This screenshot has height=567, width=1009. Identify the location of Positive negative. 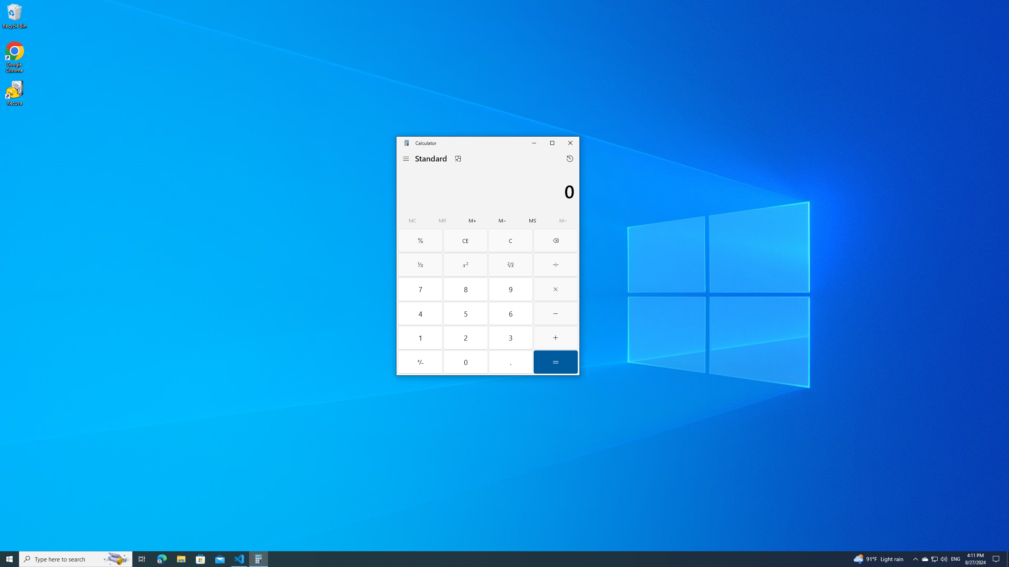
(421, 361).